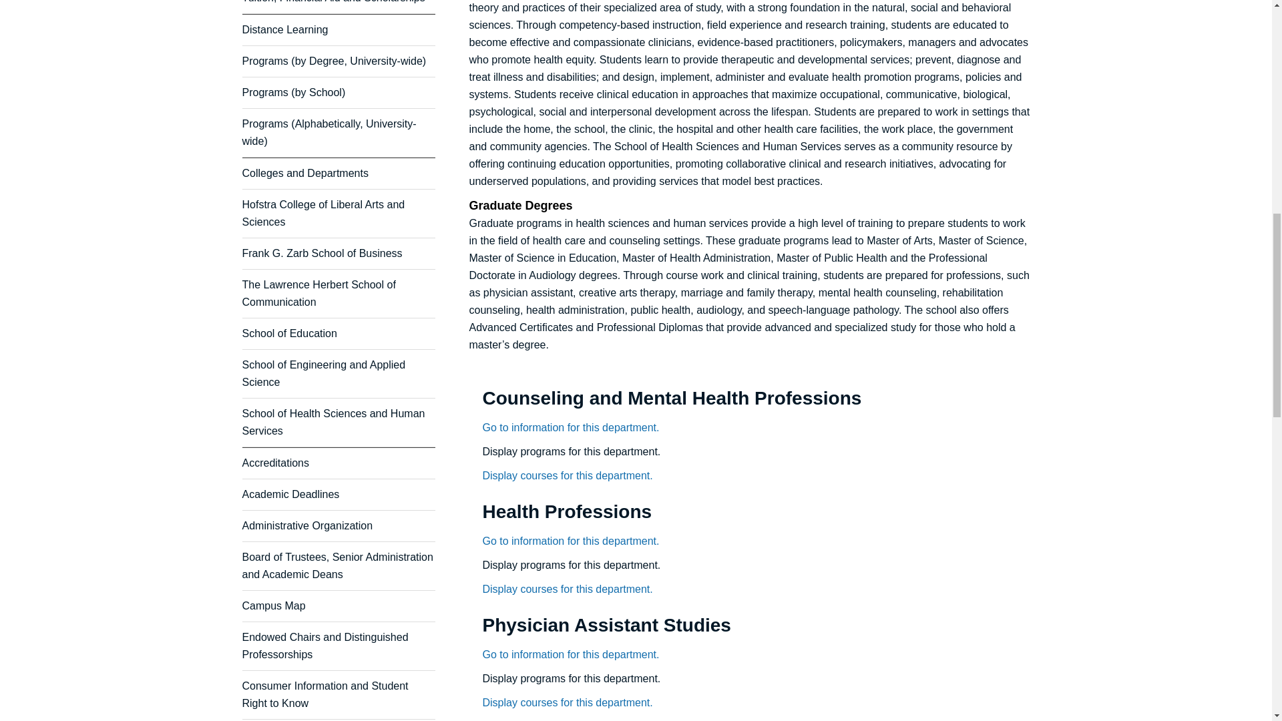  I want to click on Tuition, Financial Aid and Scholarships, so click(333, 1).